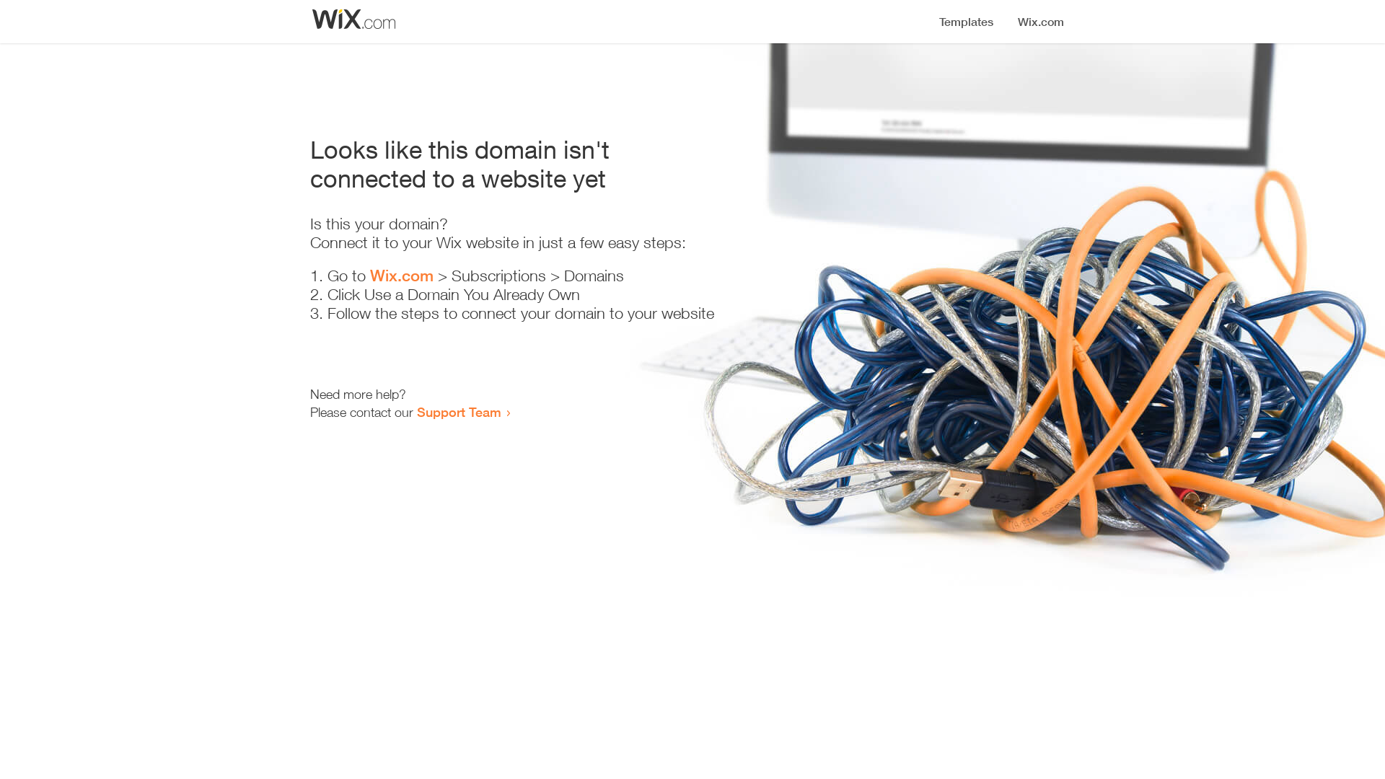  Describe the element at coordinates (402, 276) in the screenshot. I see `Wix.com` at that location.